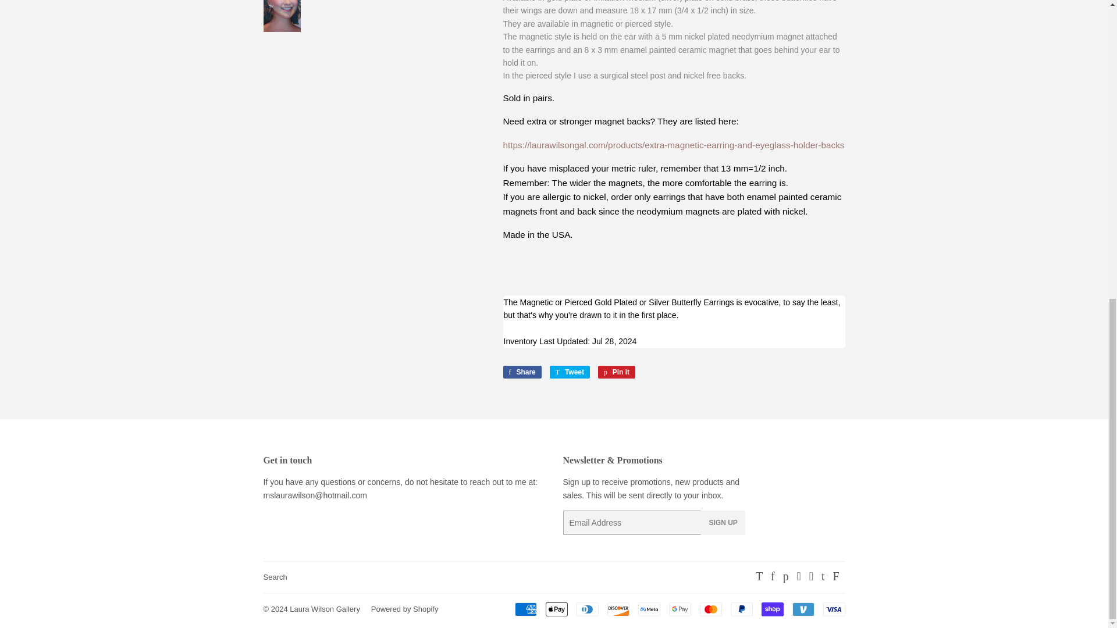 Image resolution: width=1117 pixels, height=628 pixels. I want to click on Shop Pay, so click(771, 609).